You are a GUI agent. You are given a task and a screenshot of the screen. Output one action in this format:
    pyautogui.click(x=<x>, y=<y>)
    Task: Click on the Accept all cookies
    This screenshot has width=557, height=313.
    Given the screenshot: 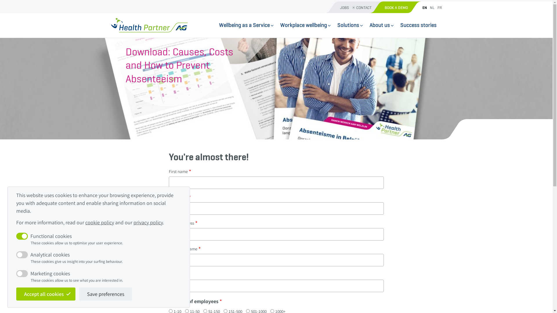 What is the action you would take?
    pyautogui.click(x=46, y=294)
    